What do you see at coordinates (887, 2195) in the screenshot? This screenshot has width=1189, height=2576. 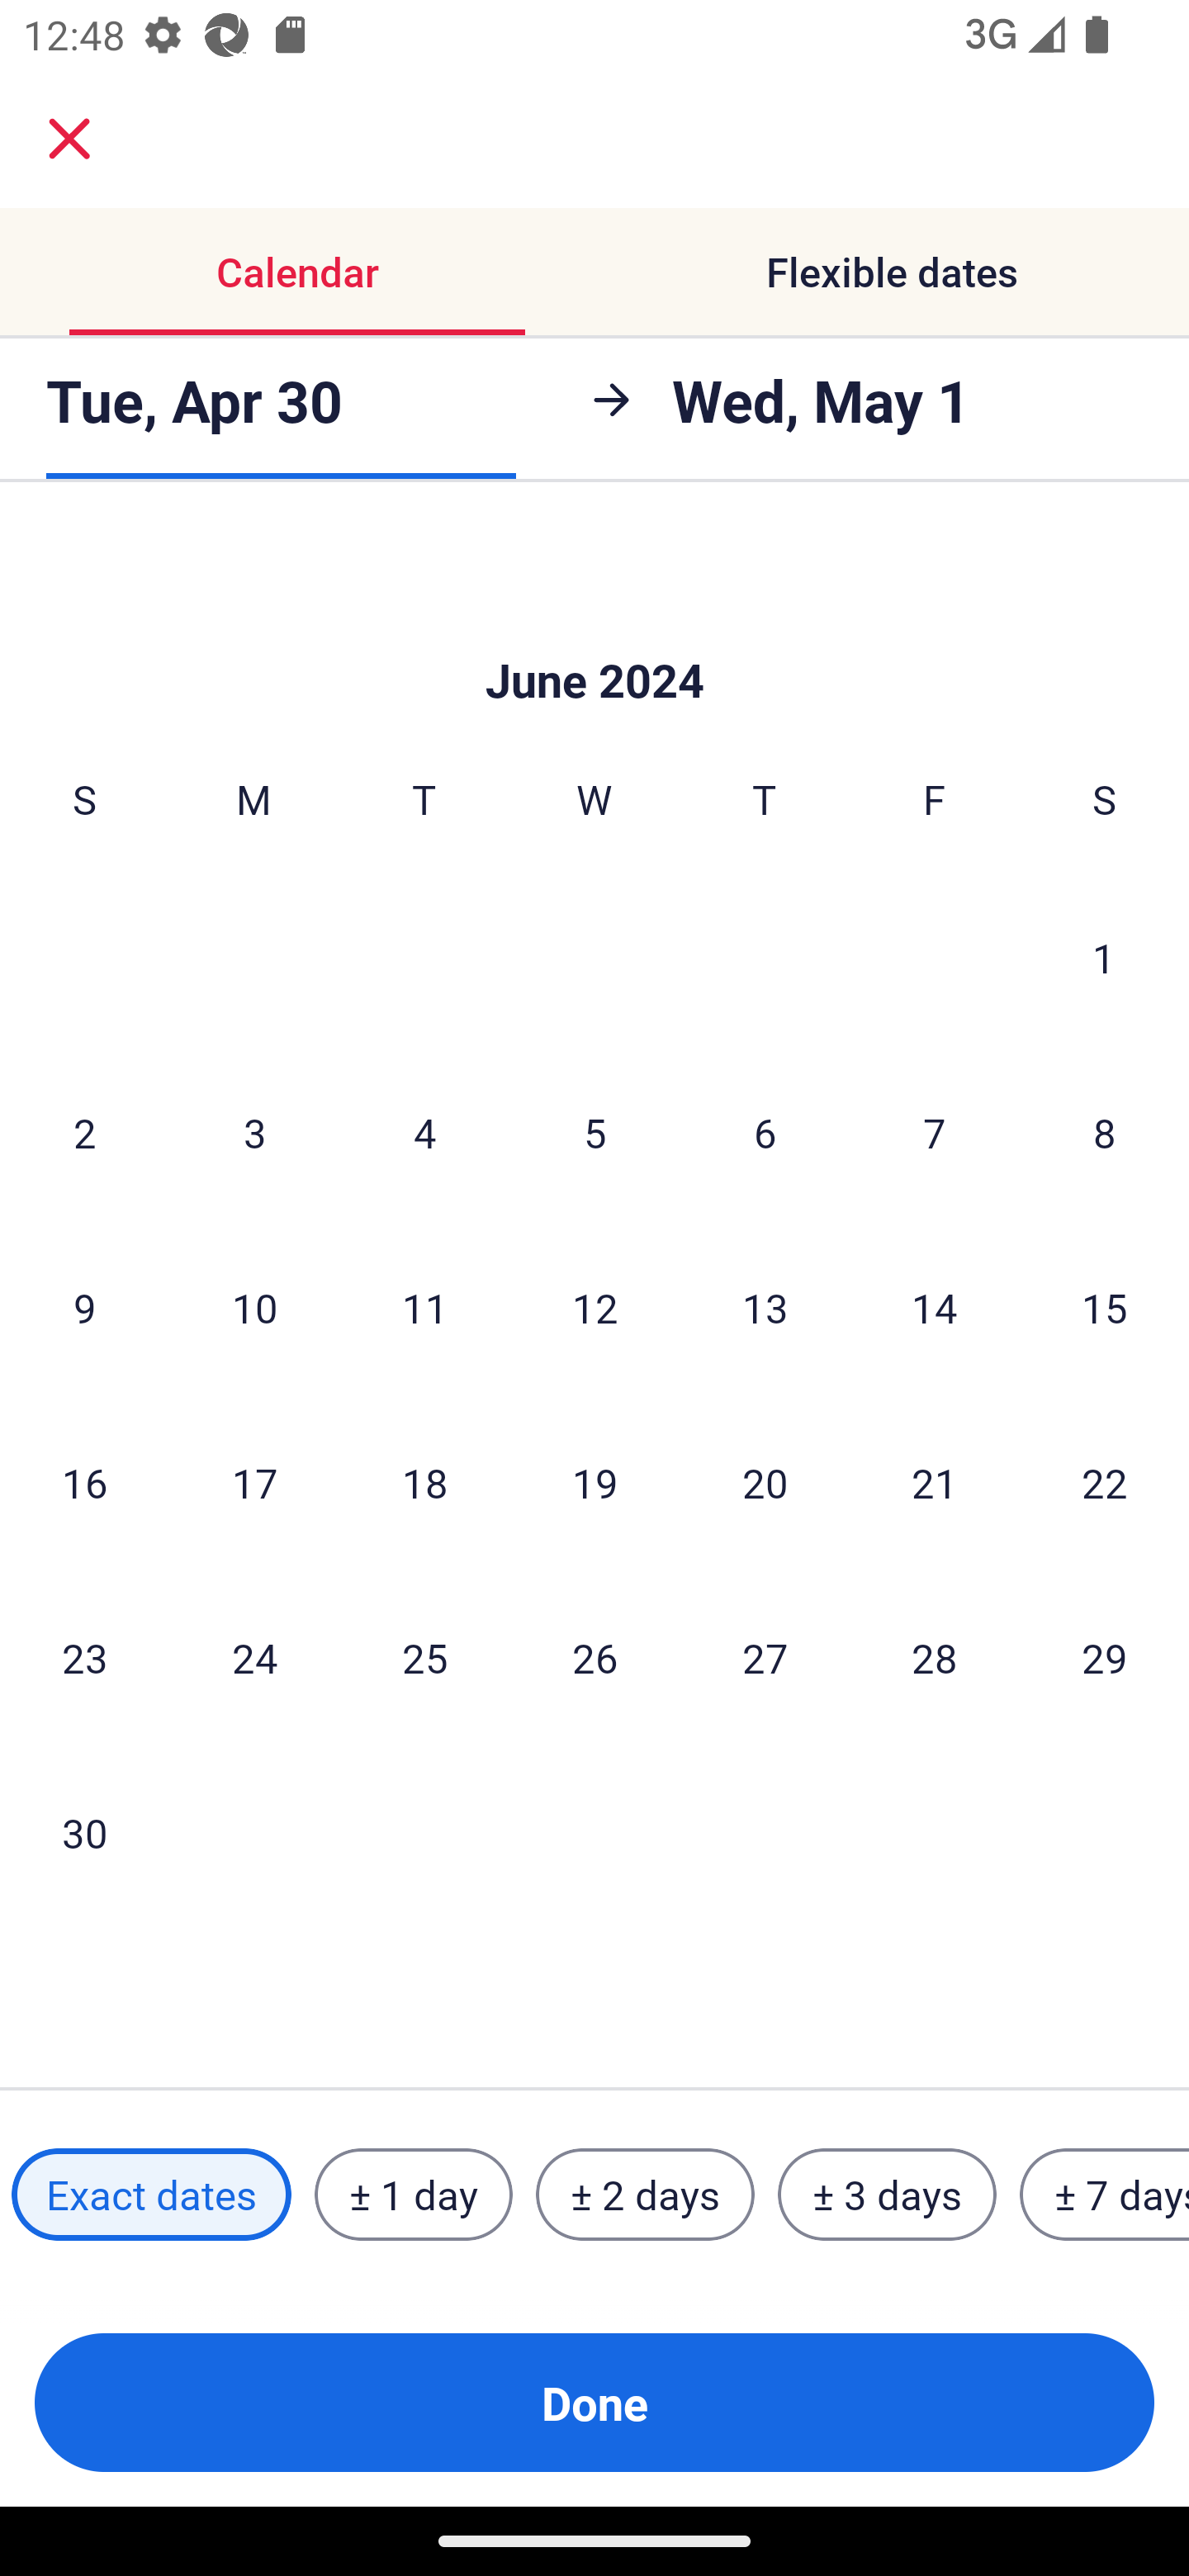 I see `± 3 days` at bounding box center [887, 2195].